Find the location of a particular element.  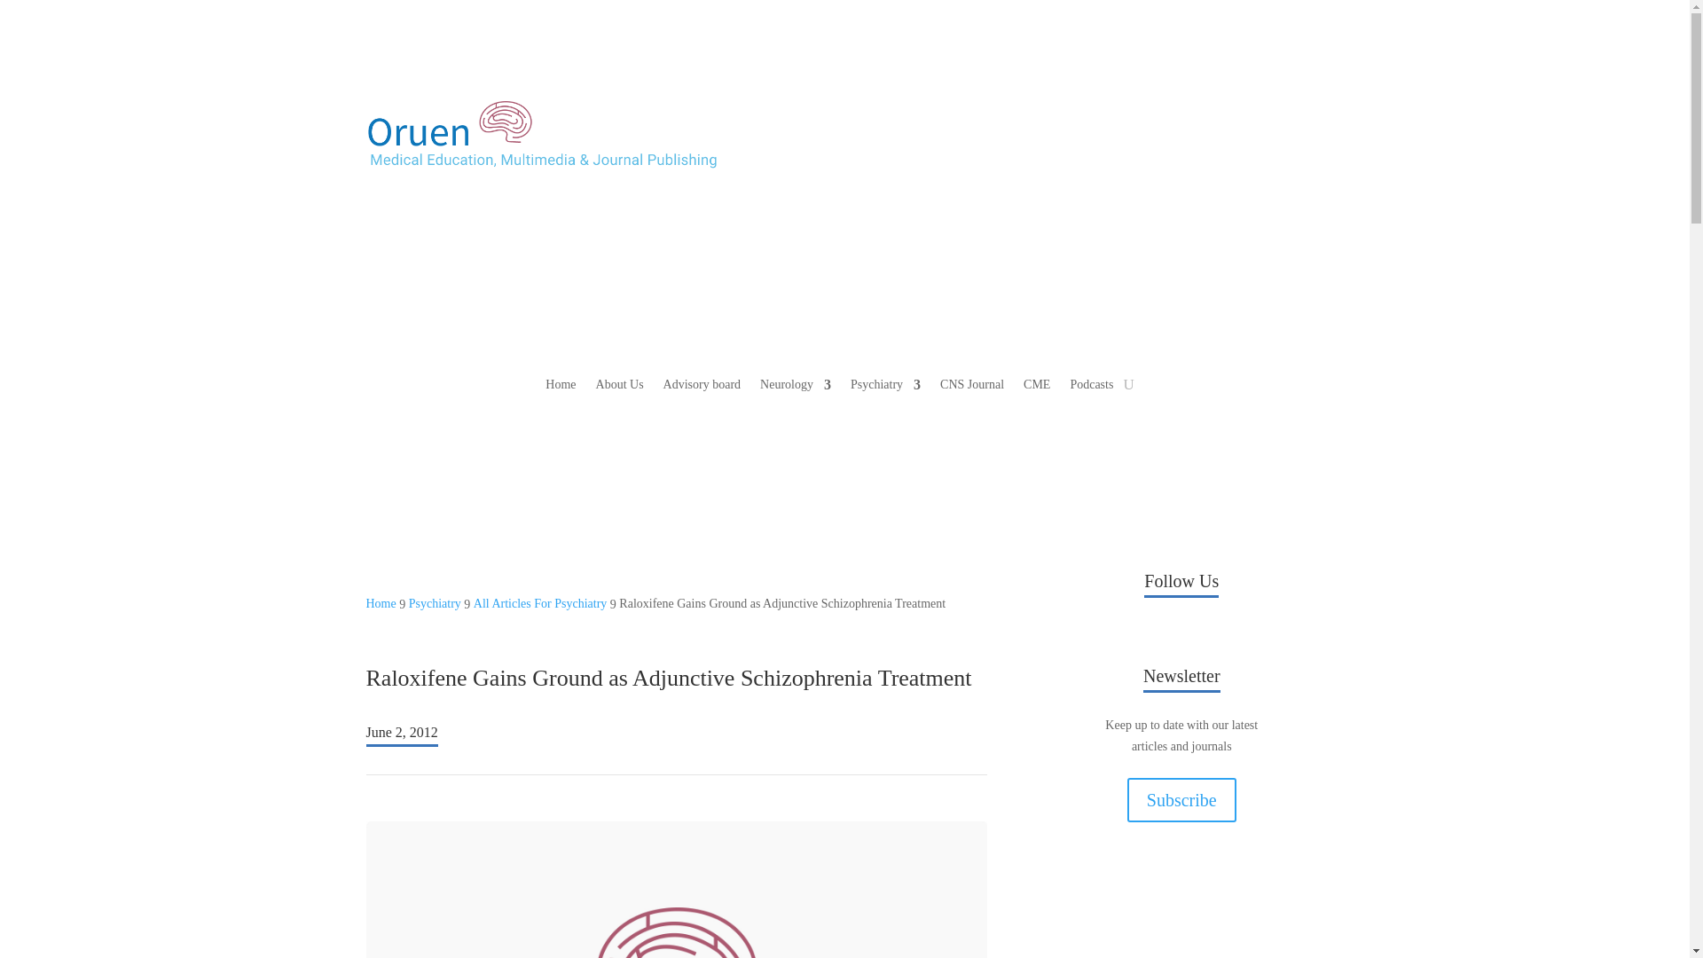

About Us is located at coordinates (619, 389).